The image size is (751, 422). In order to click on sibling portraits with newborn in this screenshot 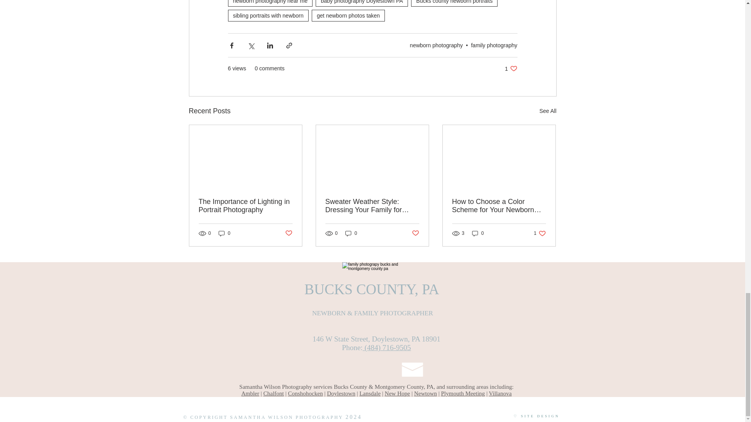, I will do `click(268, 16)`.